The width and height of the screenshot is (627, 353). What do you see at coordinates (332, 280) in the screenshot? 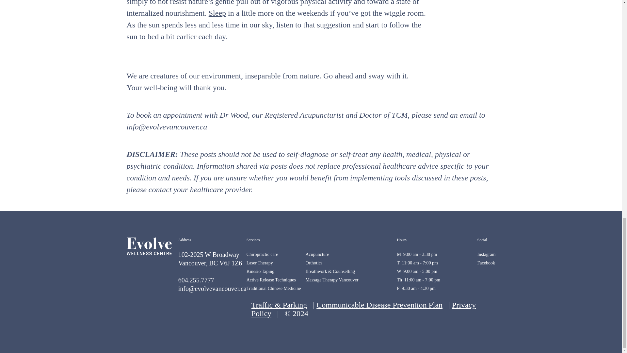
I see `Massage Therapy Vancouver` at bounding box center [332, 280].